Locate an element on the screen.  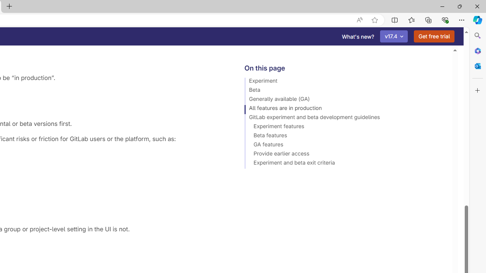
Beta features is located at coordinates (345, 136).